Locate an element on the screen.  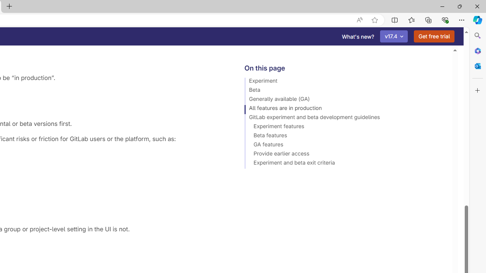
Beta features is located at coordinates (345, 136).